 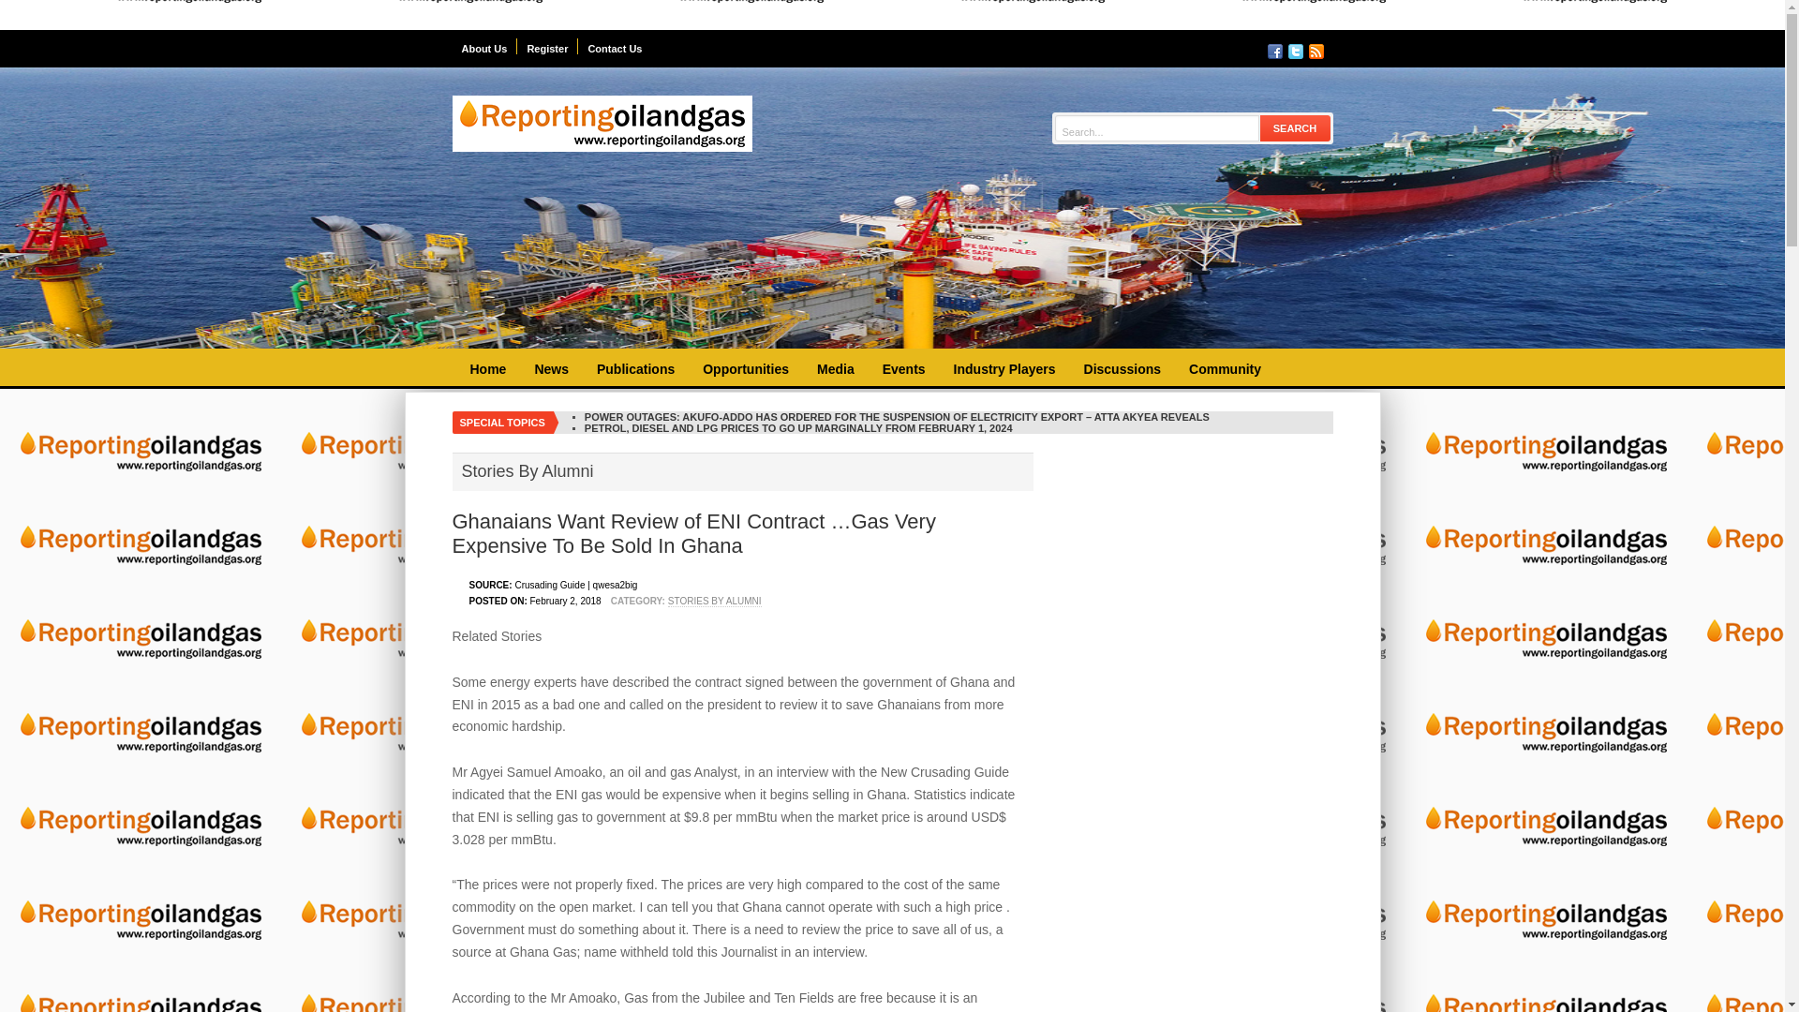 What do you see at coordinates (1758, 984) in the screenshot?
I see `Scroll to top` at bounding box center [1758, 984].